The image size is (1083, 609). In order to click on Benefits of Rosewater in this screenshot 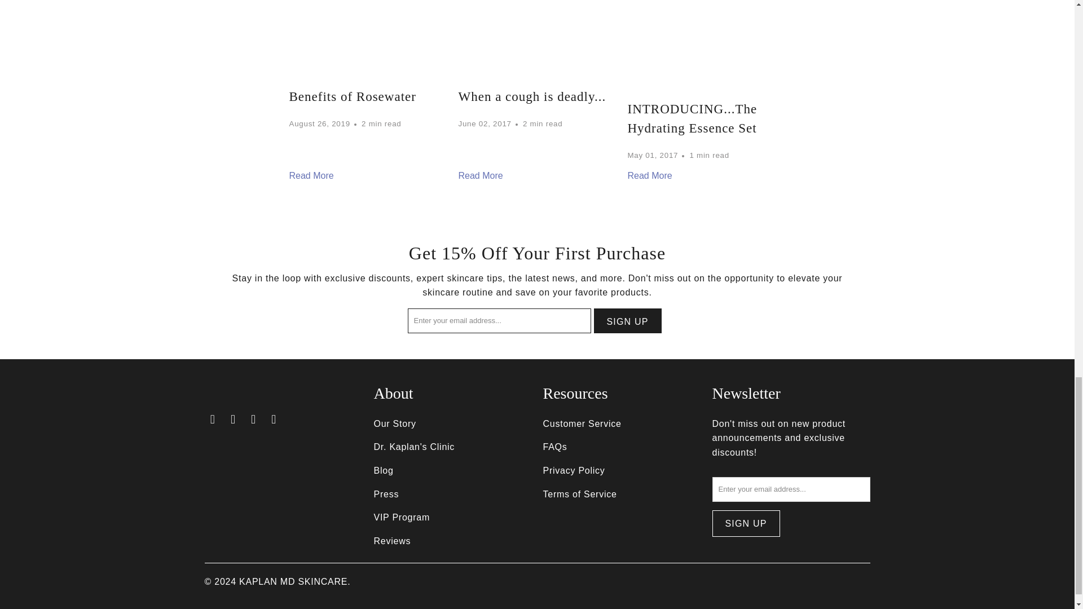, I will do `click(311, 176)`.